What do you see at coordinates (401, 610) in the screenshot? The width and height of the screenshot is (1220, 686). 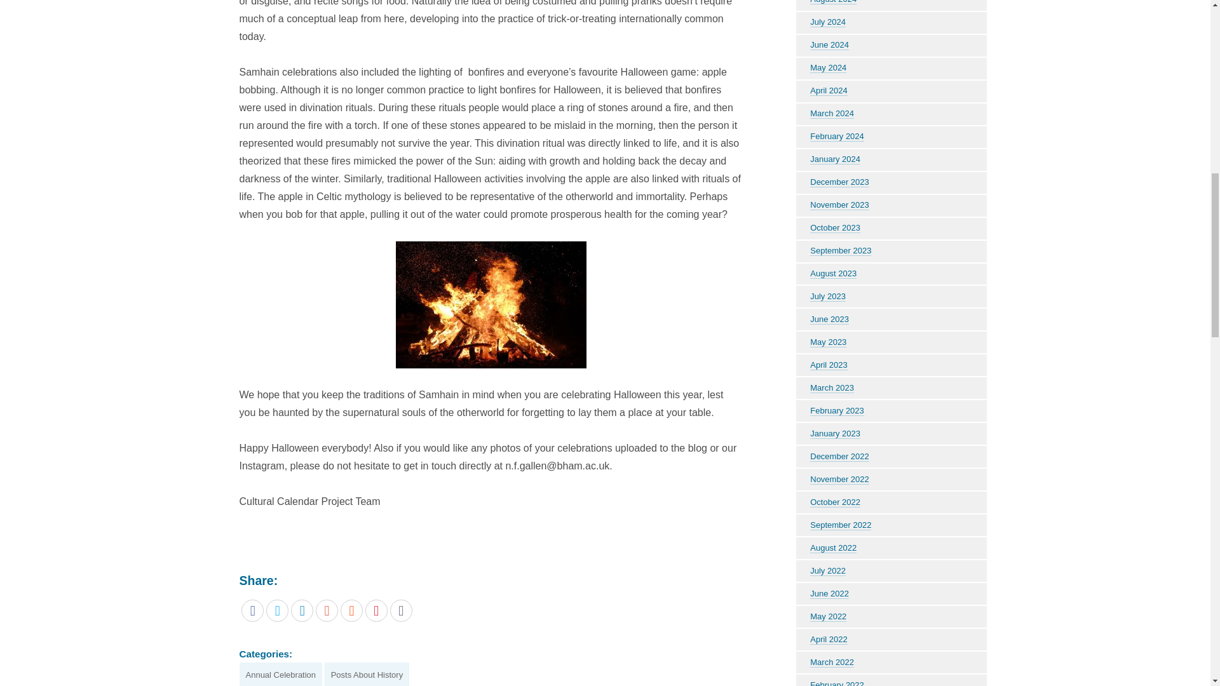 I see `Share by email` at bounding box center [401, 610].